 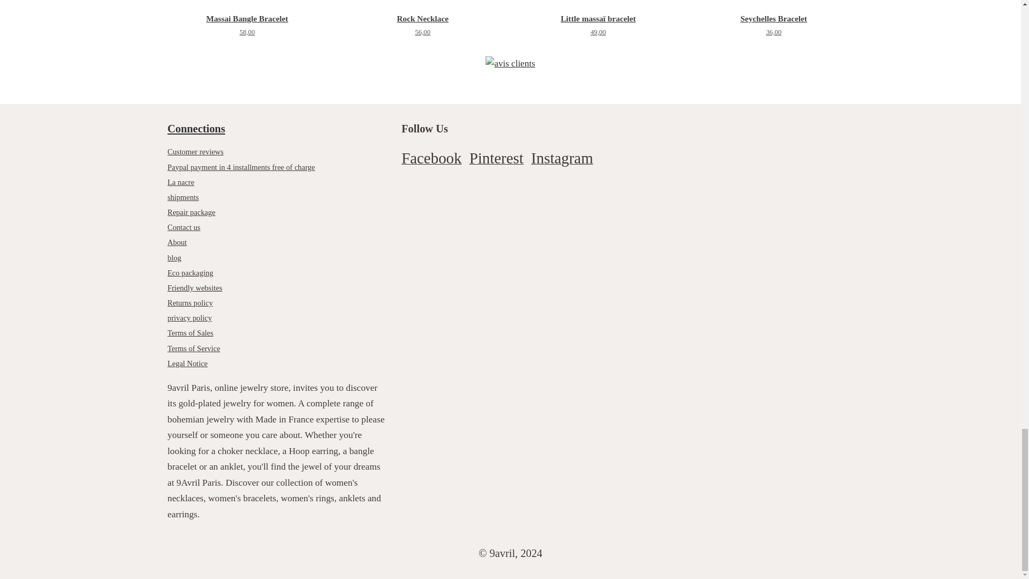 What do you see at coordinates (496, 160) in the screenshot?
I see `9avril on Pinterest` at bounding box center [496, 160].